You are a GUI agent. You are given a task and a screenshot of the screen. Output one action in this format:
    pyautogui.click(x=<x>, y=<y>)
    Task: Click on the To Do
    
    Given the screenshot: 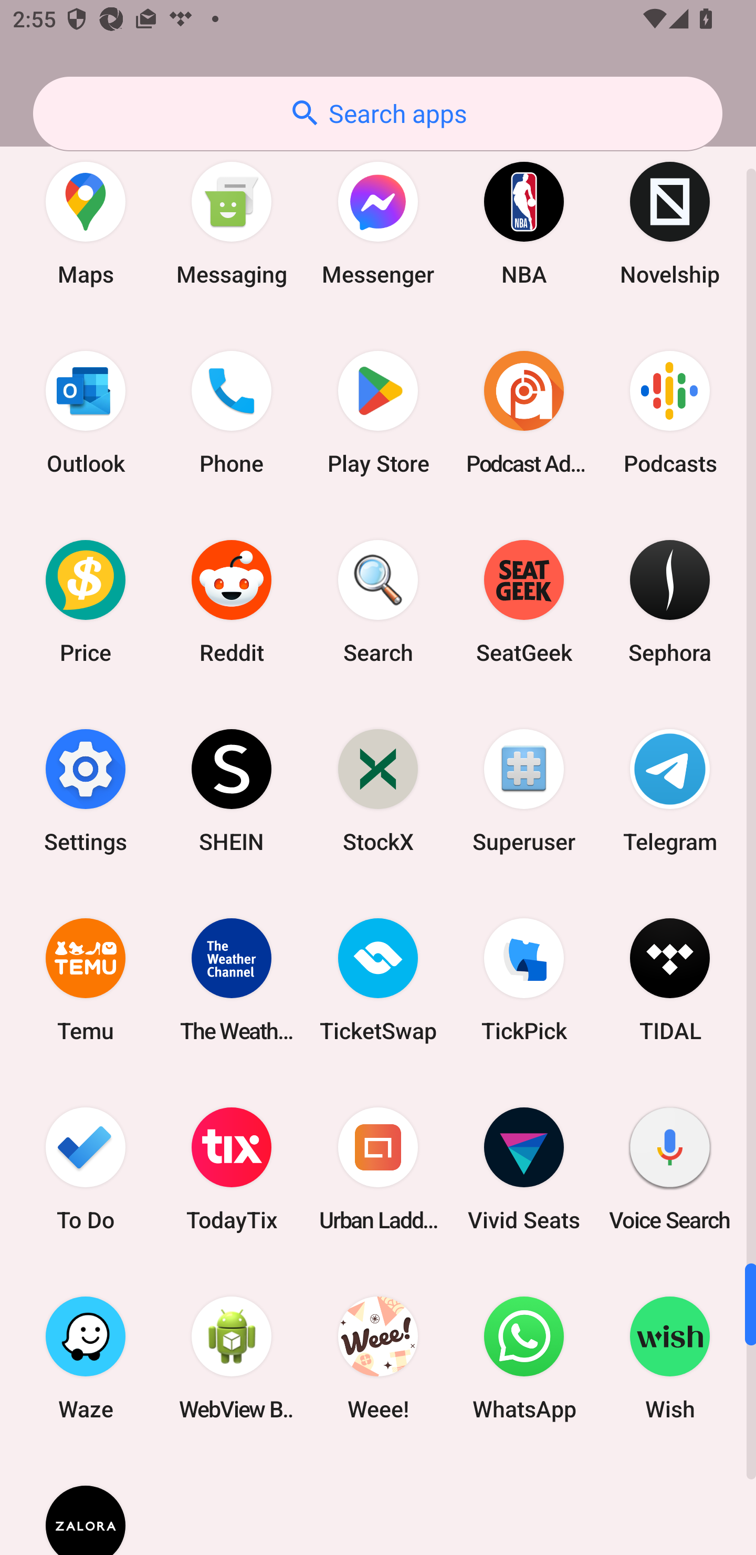 What is the action you would take?
    pyautogui.click(x=86, y=1168)
    